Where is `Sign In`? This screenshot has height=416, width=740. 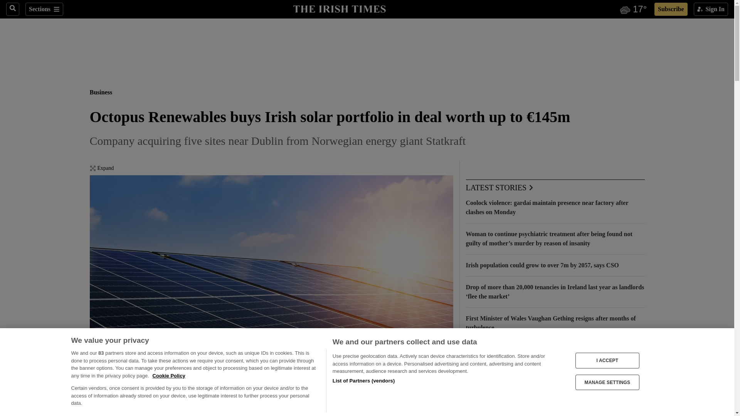 Sign In is located at coordinates (711, 9).